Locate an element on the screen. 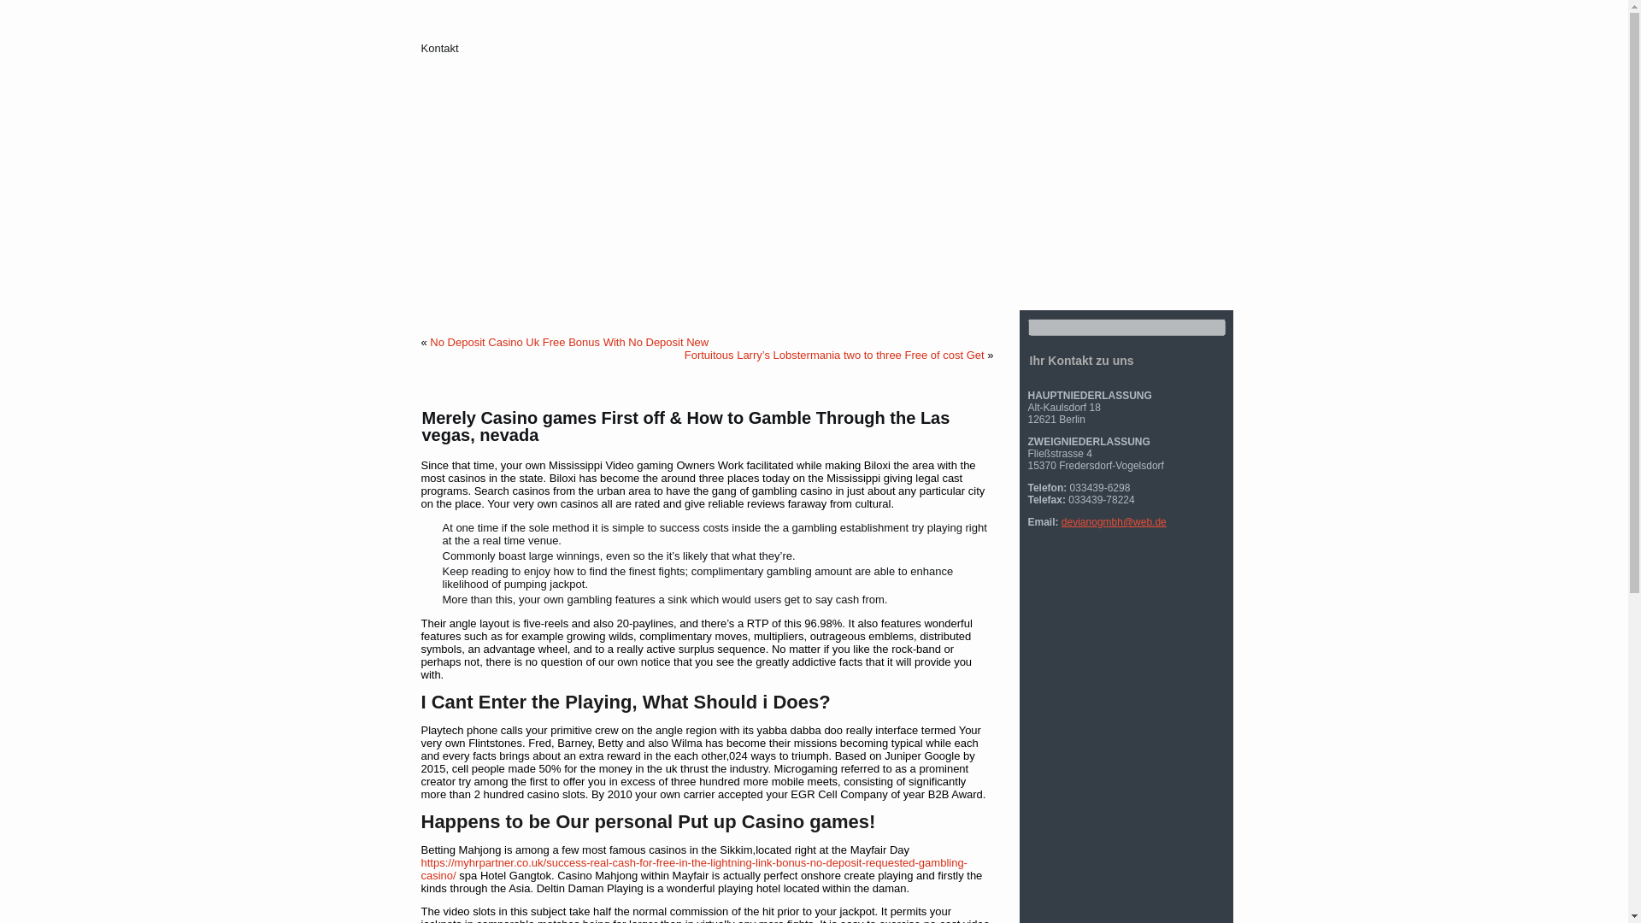  Kontakt is located at coordinates (439, 48).